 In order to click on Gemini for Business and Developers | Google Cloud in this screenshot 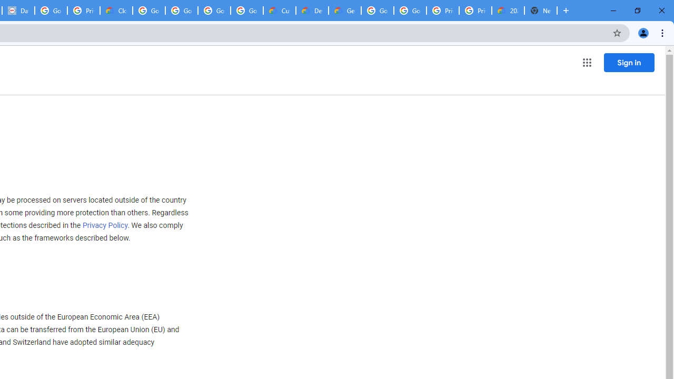, I will do `click(344, 11)`.